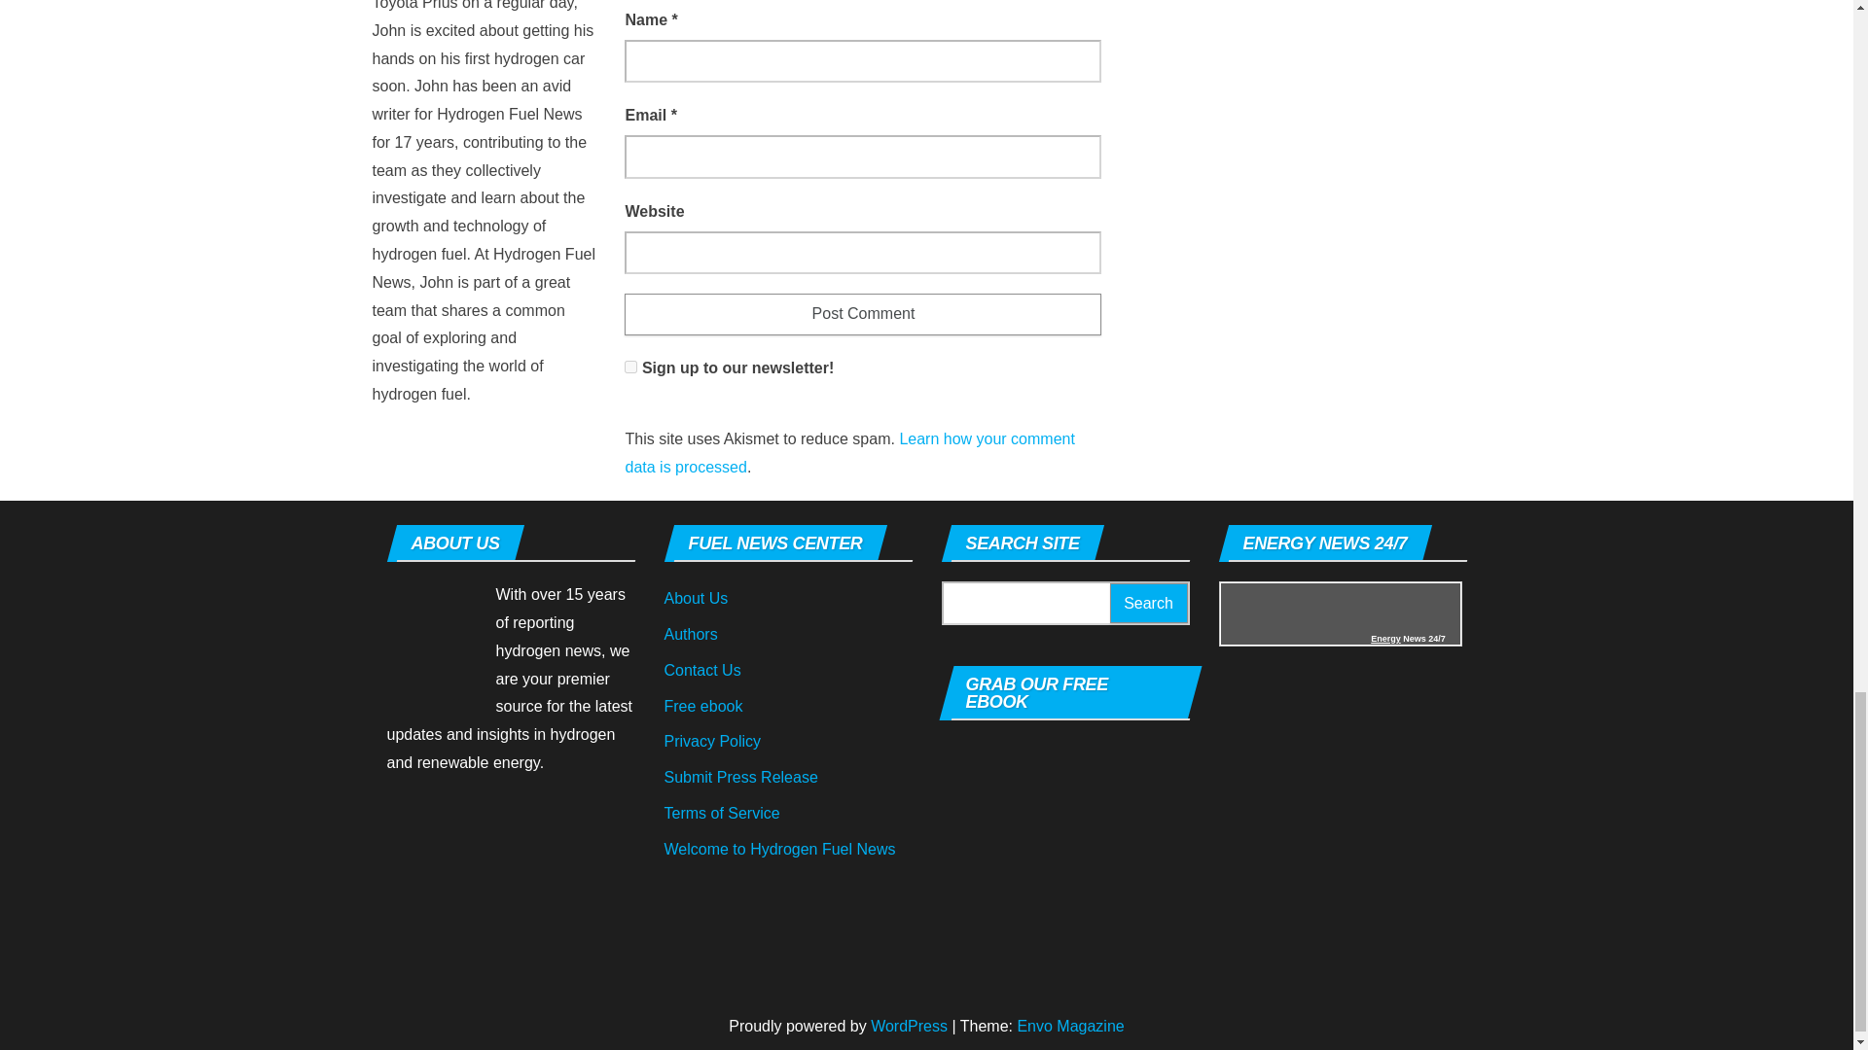 This screenshot has width=1868, height=1050. What do you see at coordinates (630, 367) in the screenshot?
I see `1` at bounding box center [630, 367].